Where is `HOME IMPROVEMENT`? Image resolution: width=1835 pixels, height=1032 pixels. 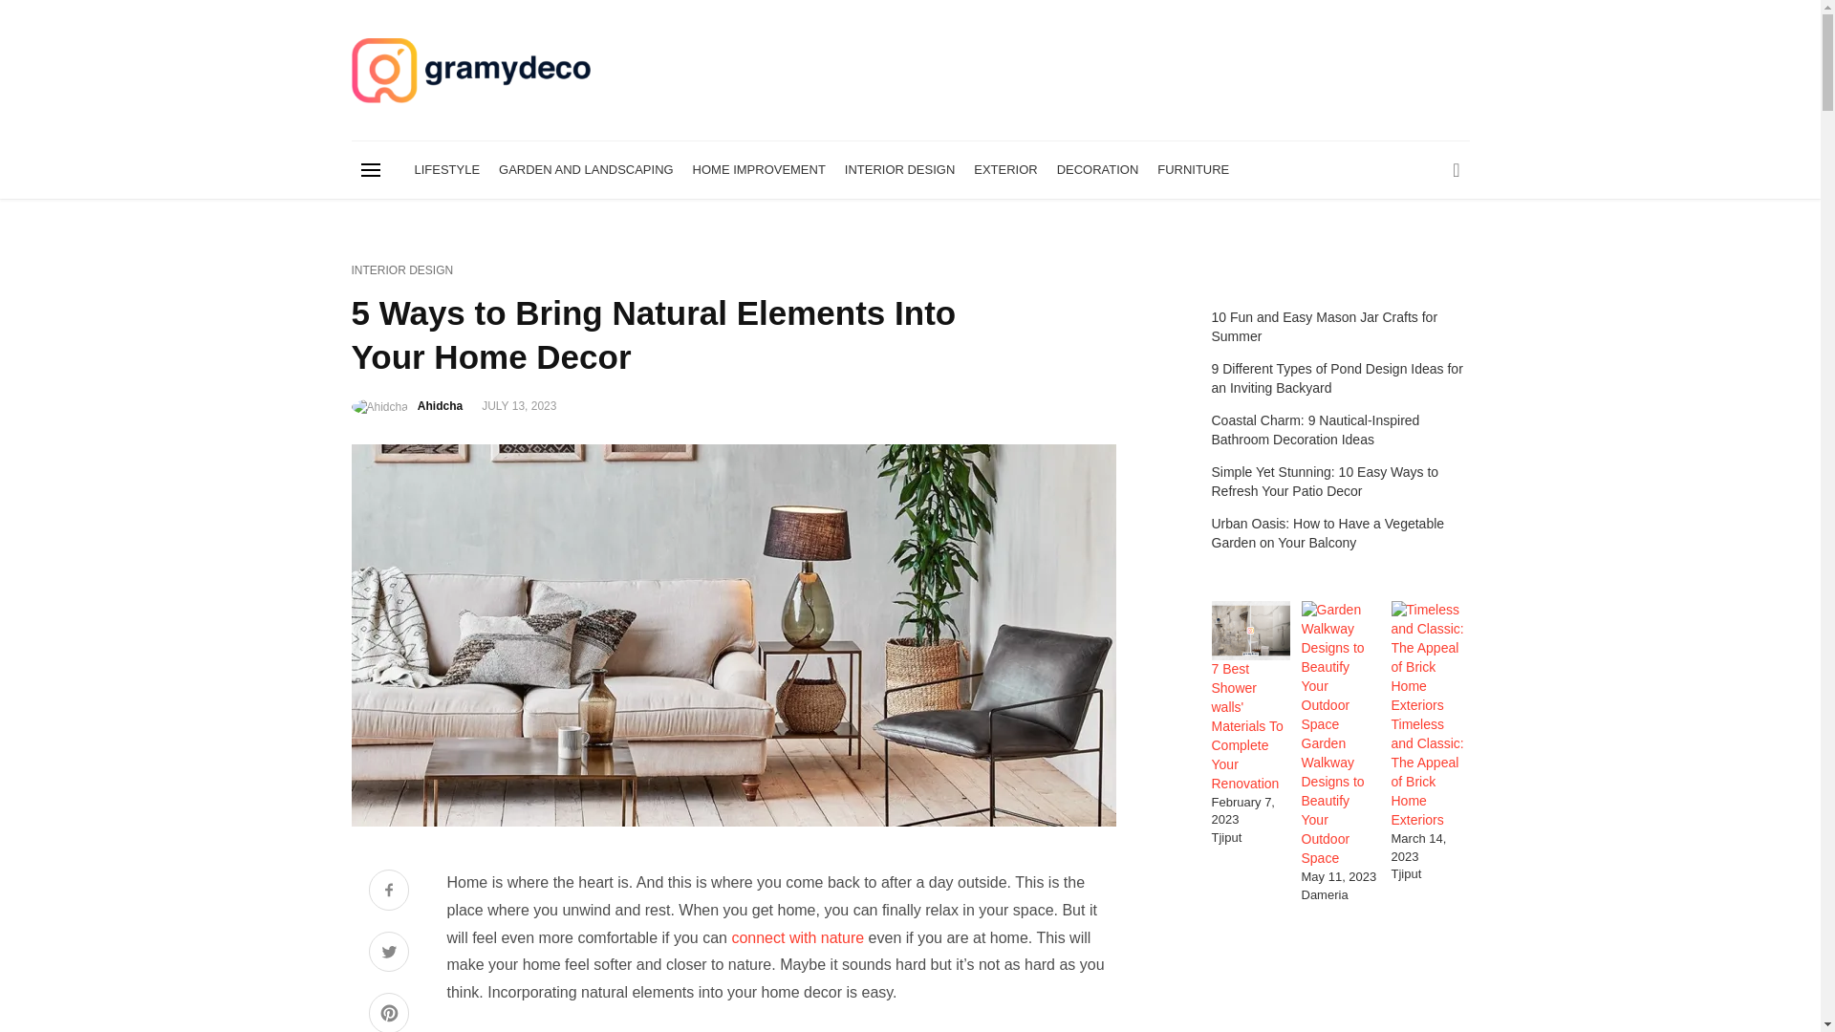
HOME IMPROVEMENT is located at coordinates (759, 170).